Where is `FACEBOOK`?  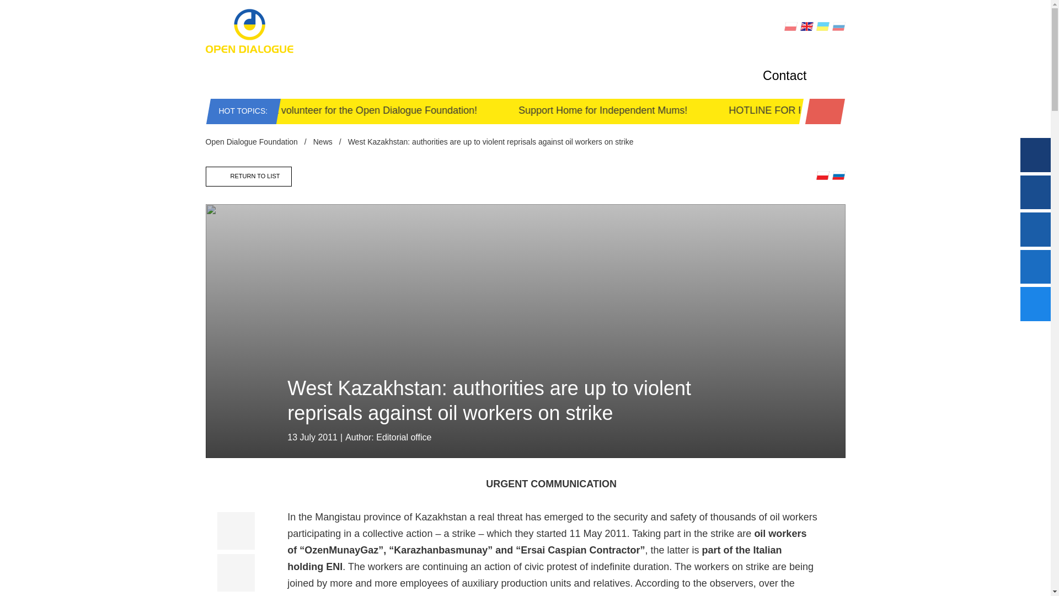
FACEBOOK is located at coordinates (510, 28).